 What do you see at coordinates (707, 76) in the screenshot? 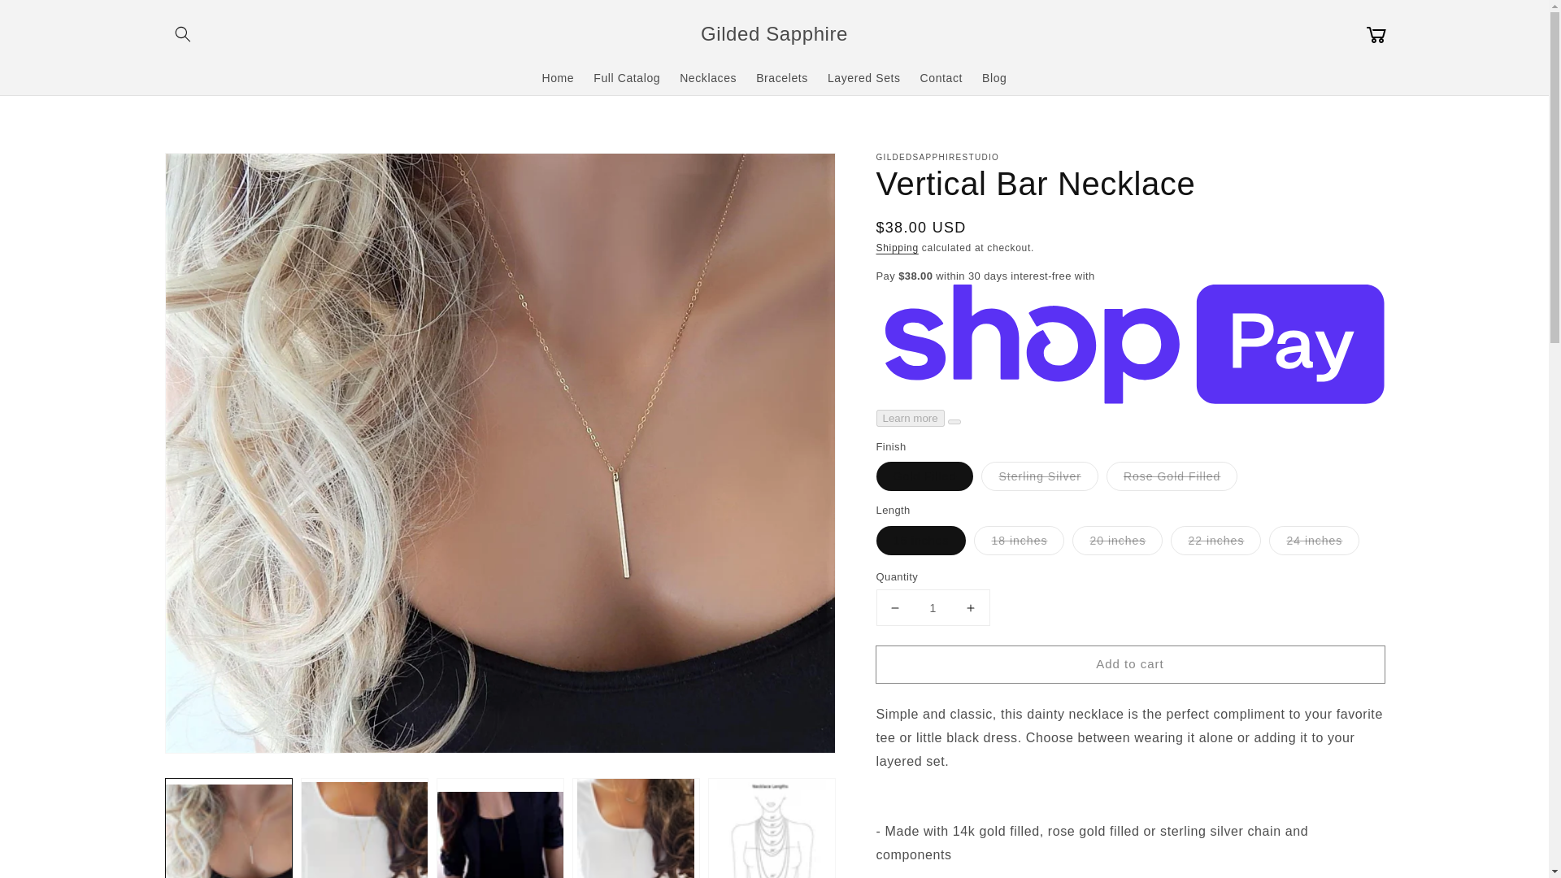
I see `Necklaces` at bounding box center [707, 76].